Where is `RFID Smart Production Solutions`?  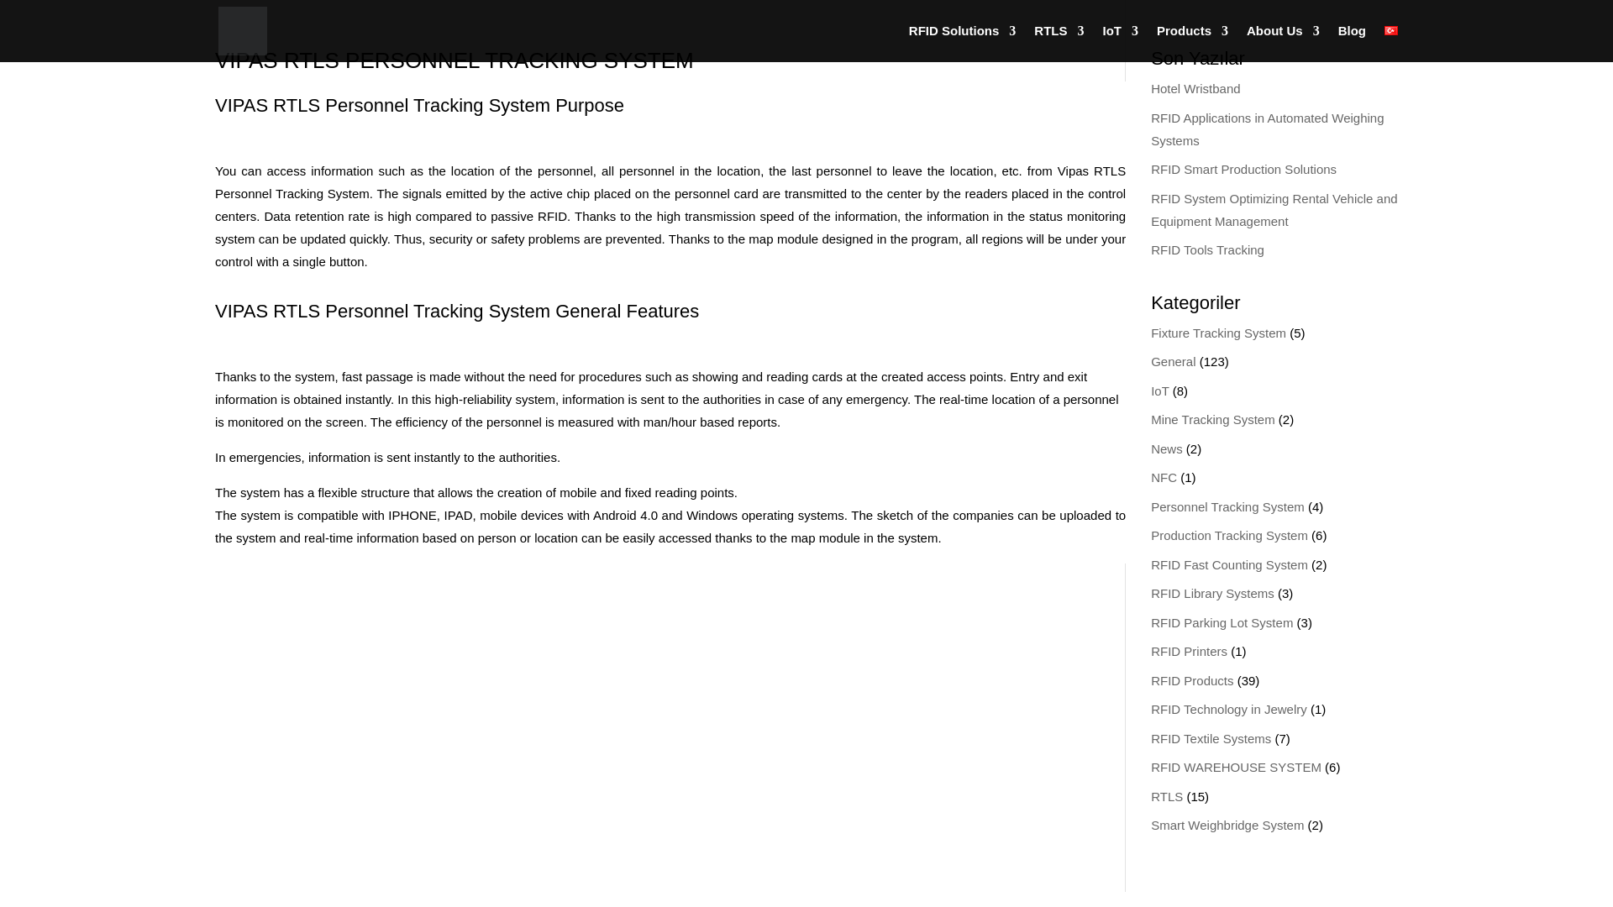
RFID Smart Production Solutions is located at coordinates (1243, 169).